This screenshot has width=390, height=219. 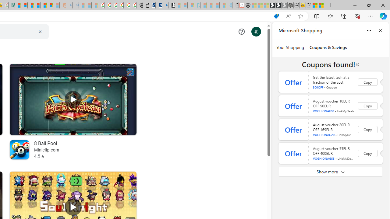 I want to click on Play Free Online Games | Games from Microsoft Start, so click(x=272, y=5).